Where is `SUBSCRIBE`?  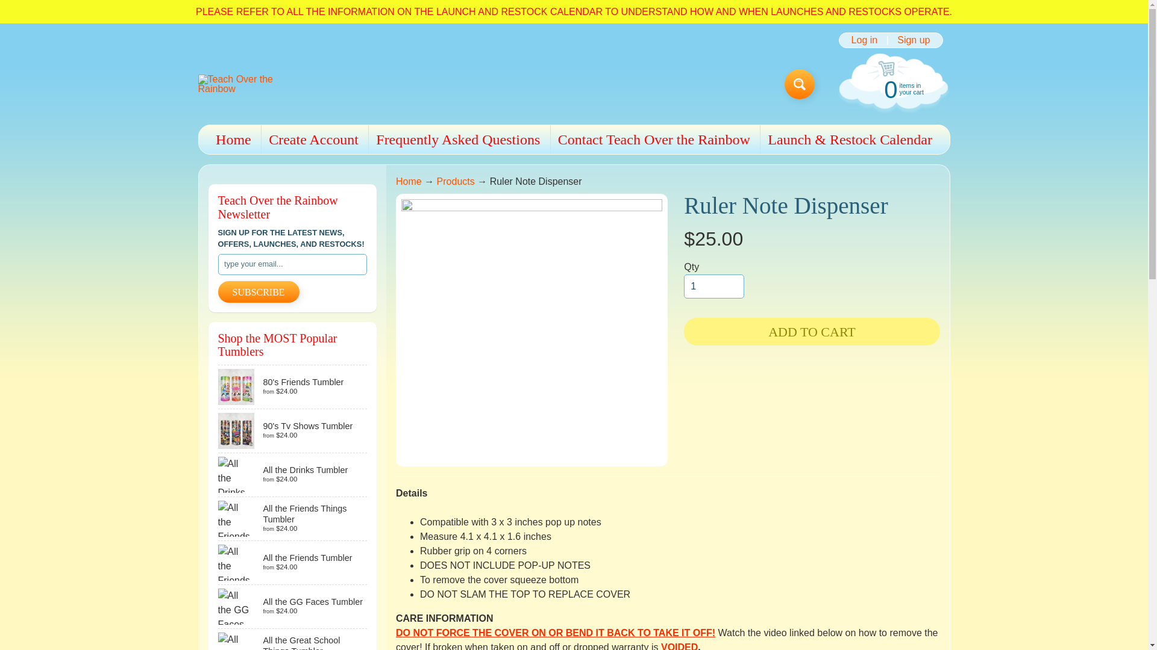 SUBSCRIBE is located at coordinates (293, 607).